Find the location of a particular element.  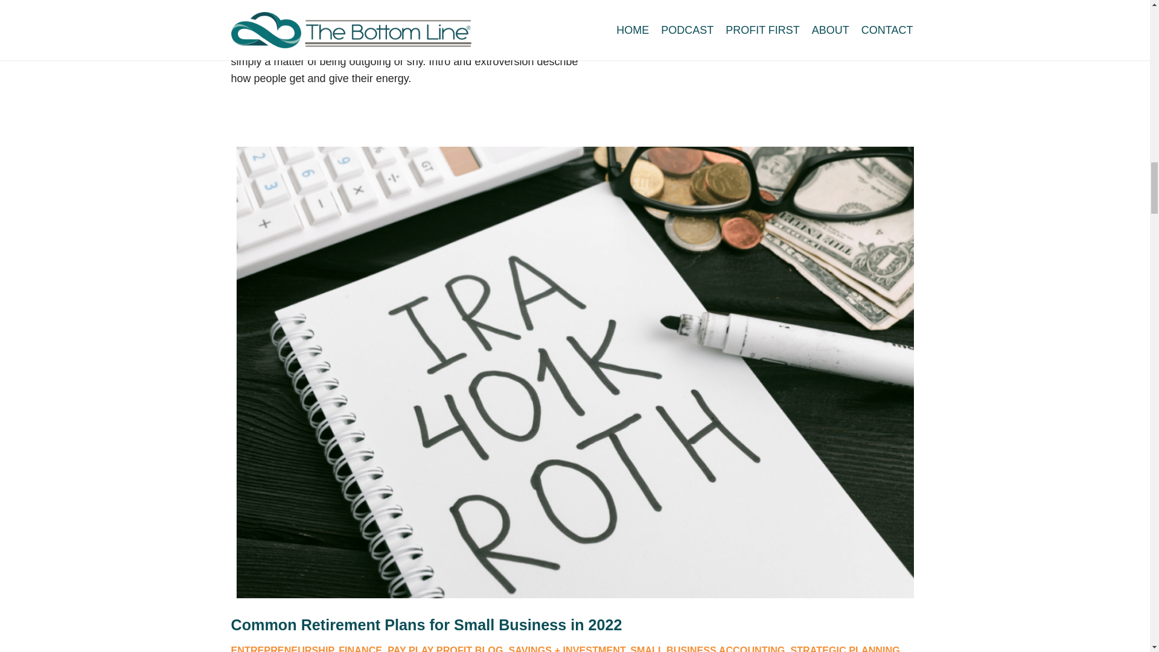

PRODUCTIVITY is located at coordinates (598, 5).